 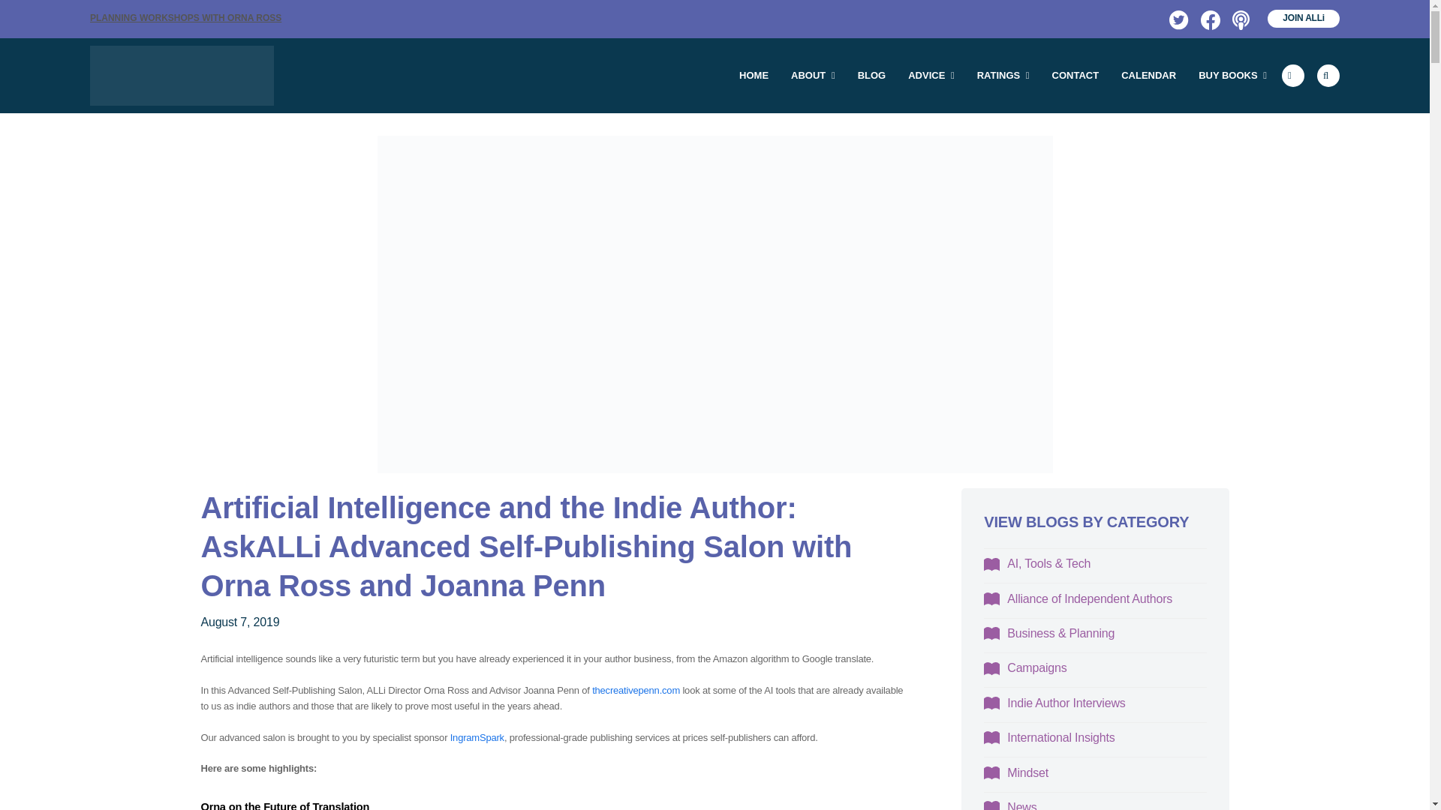 I want to click on Twitter, so click(x=1177, y=18).